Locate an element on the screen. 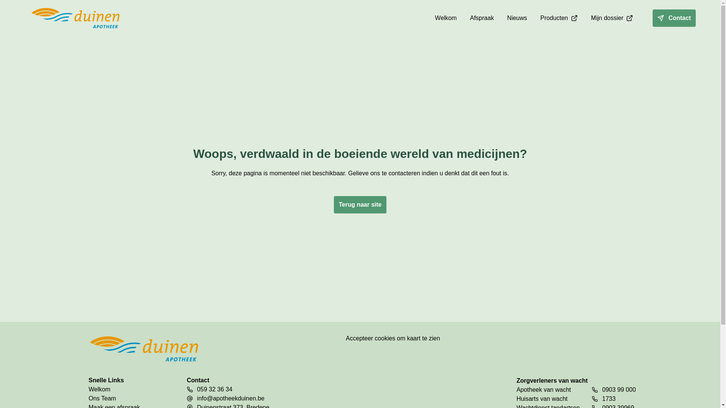 The image size is (726, 408). Huisarts van wacht is located at coordinates (548, 399).